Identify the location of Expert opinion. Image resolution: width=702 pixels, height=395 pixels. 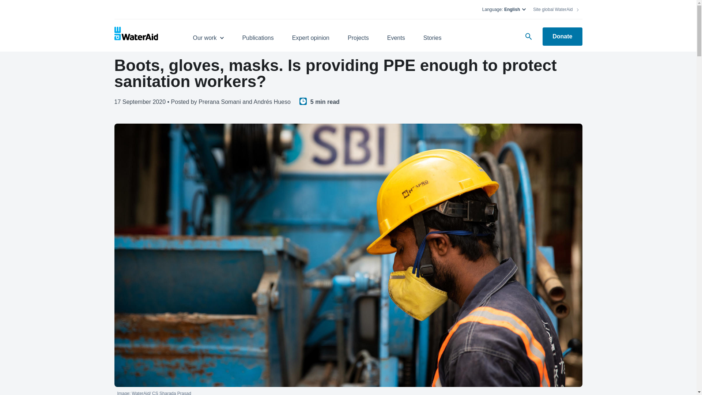
(310, 34).